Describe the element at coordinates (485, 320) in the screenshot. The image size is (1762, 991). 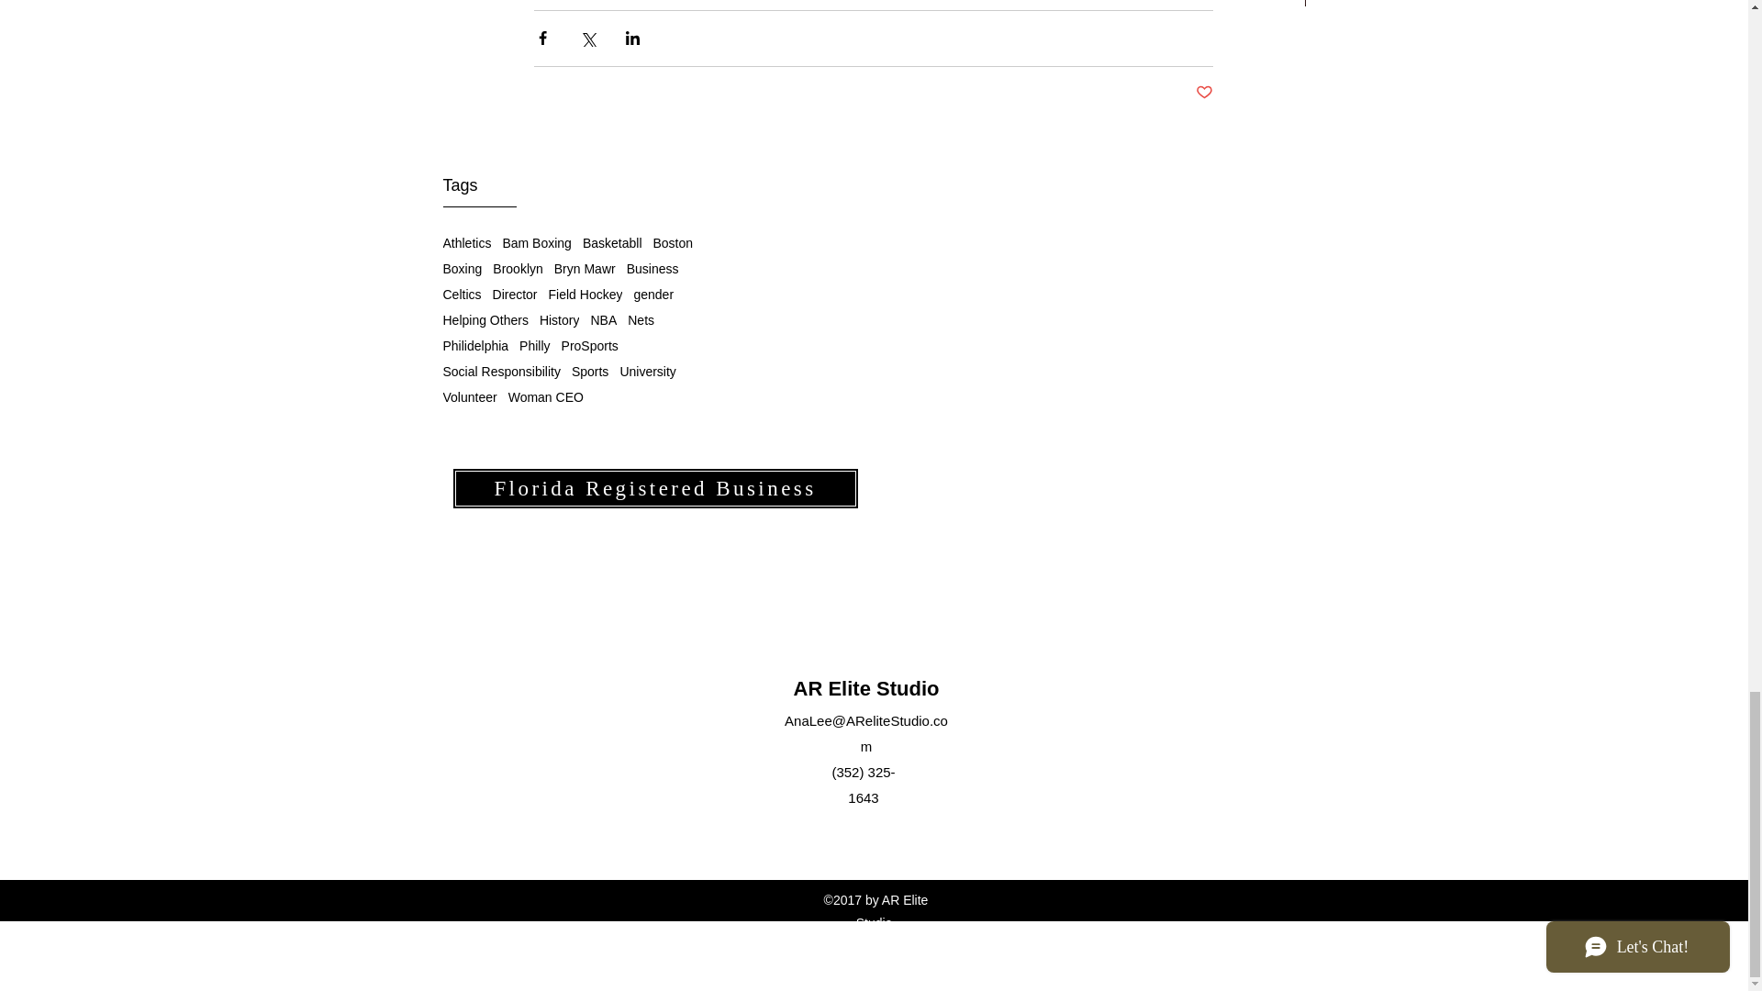
I see `Helping Others` at that location.